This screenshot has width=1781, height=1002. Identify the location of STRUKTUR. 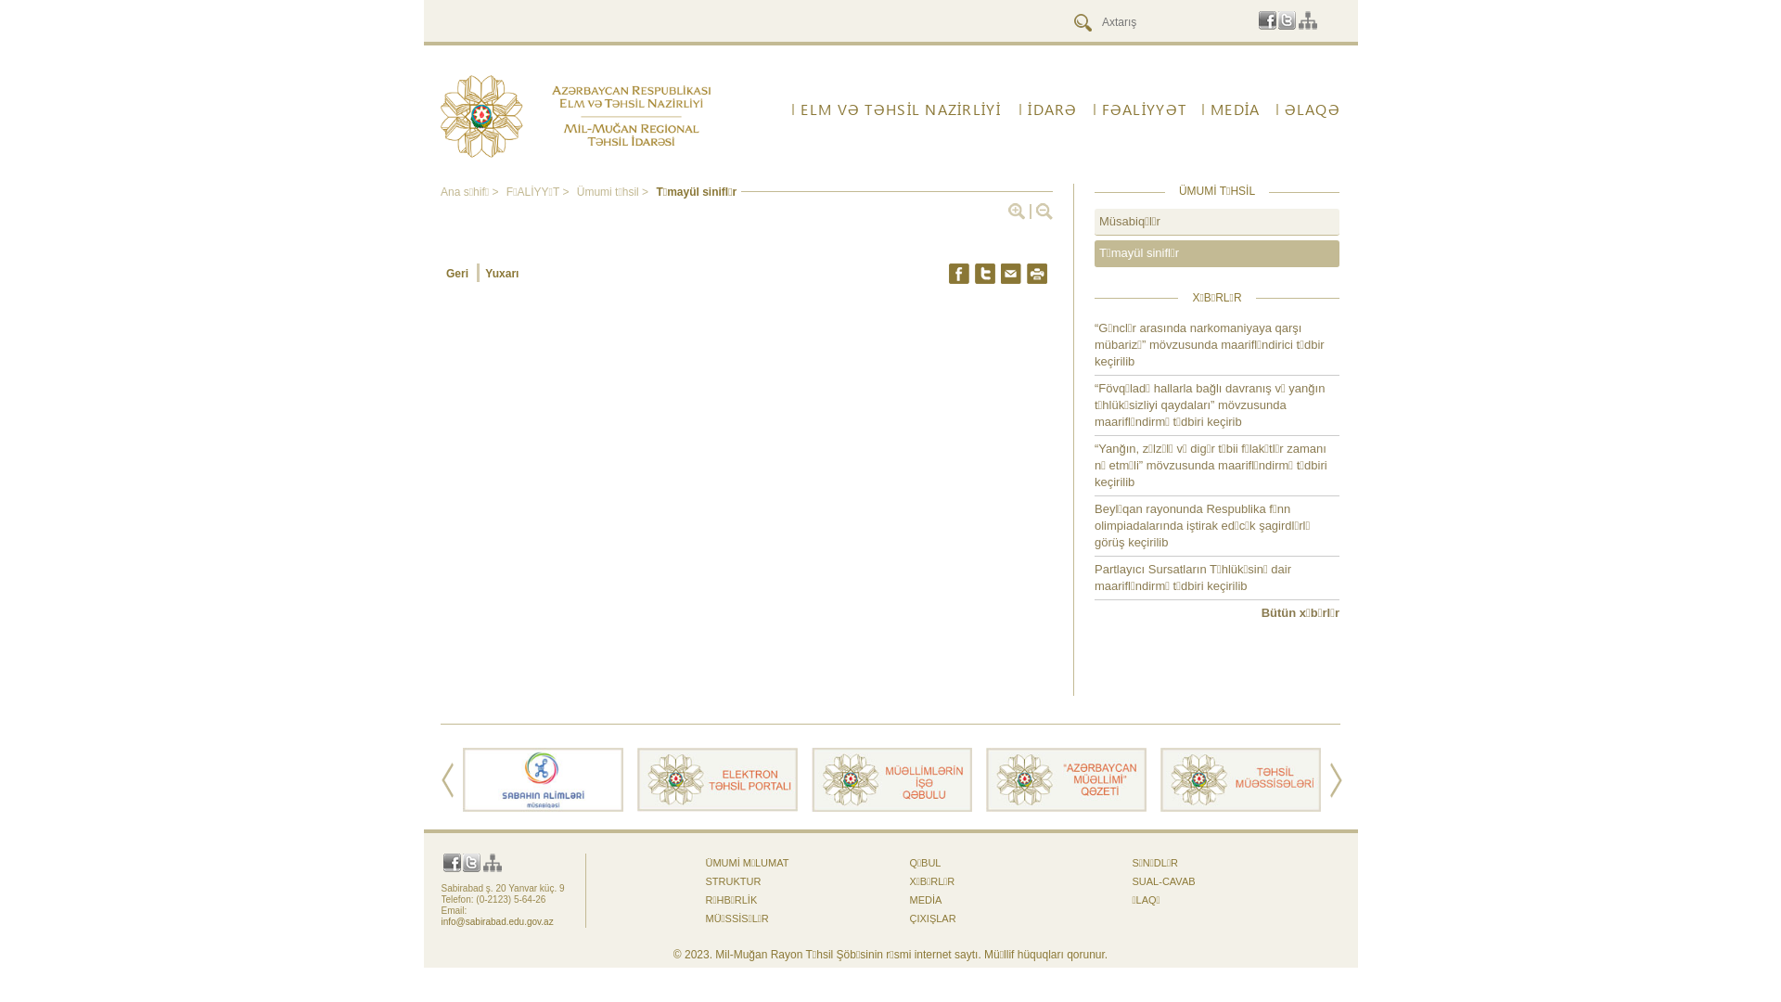
(733, 881).